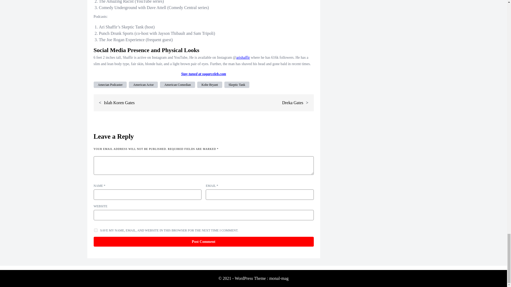 The height and width of the screenshot is (287, 511). What do you see at coordinates (243, 57) in the screenshot?
I see `arishaffir` at bounding box center [243, 57].